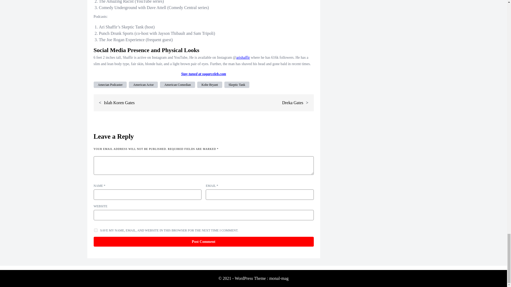 The height and width of the screenshot is (287, 511). What do you see at coordinates (243, 57) in the screenshot?
I see `arishaffir` at bounding box center [243, 57].